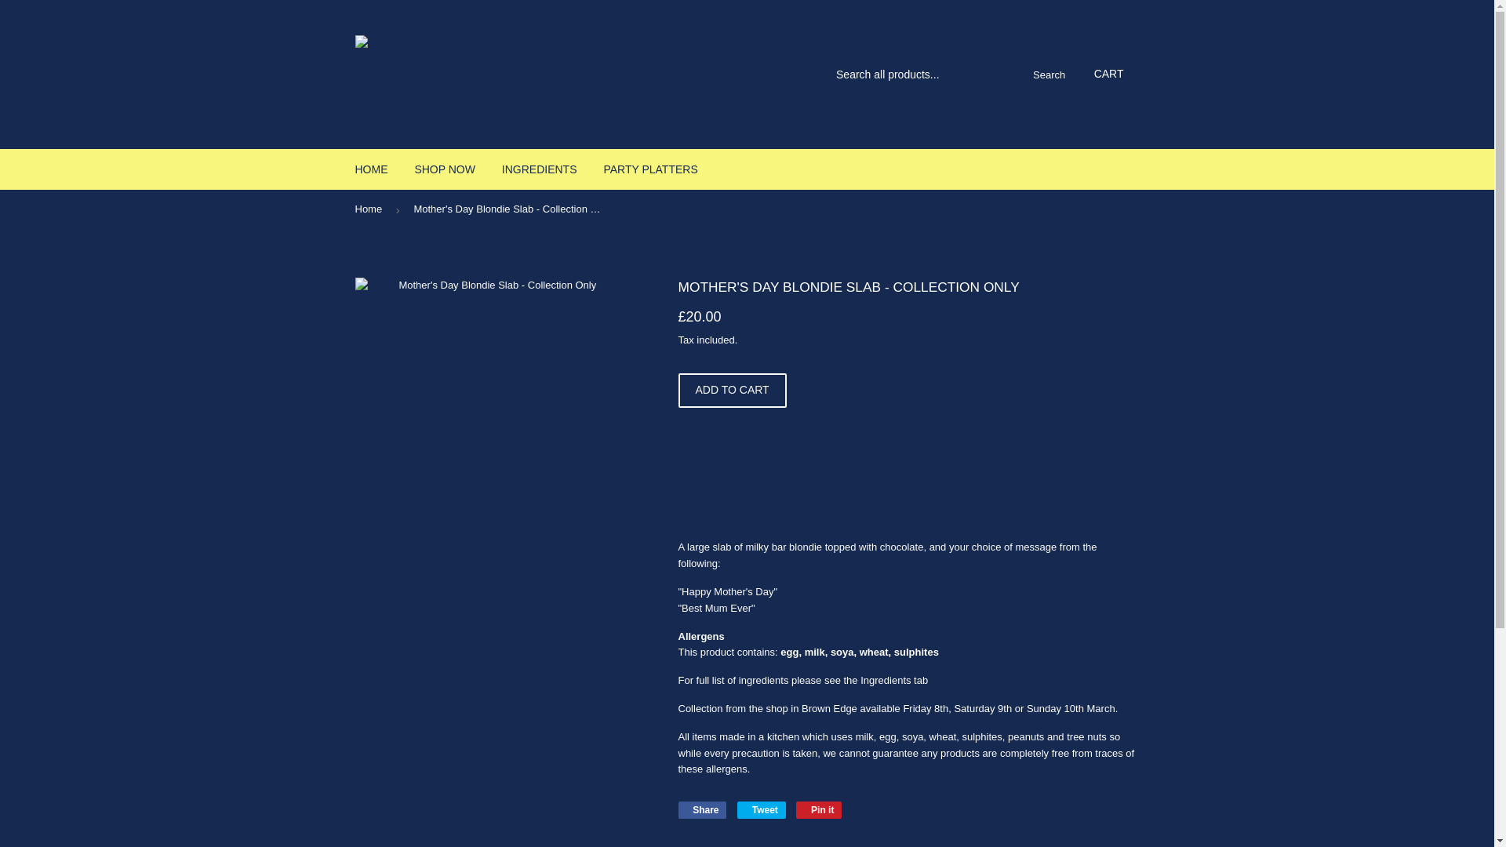  What do you see at coordinates (819, 809) in the screenshot?
I see `Tweet on Twitter` at bounding box center [819, 809].